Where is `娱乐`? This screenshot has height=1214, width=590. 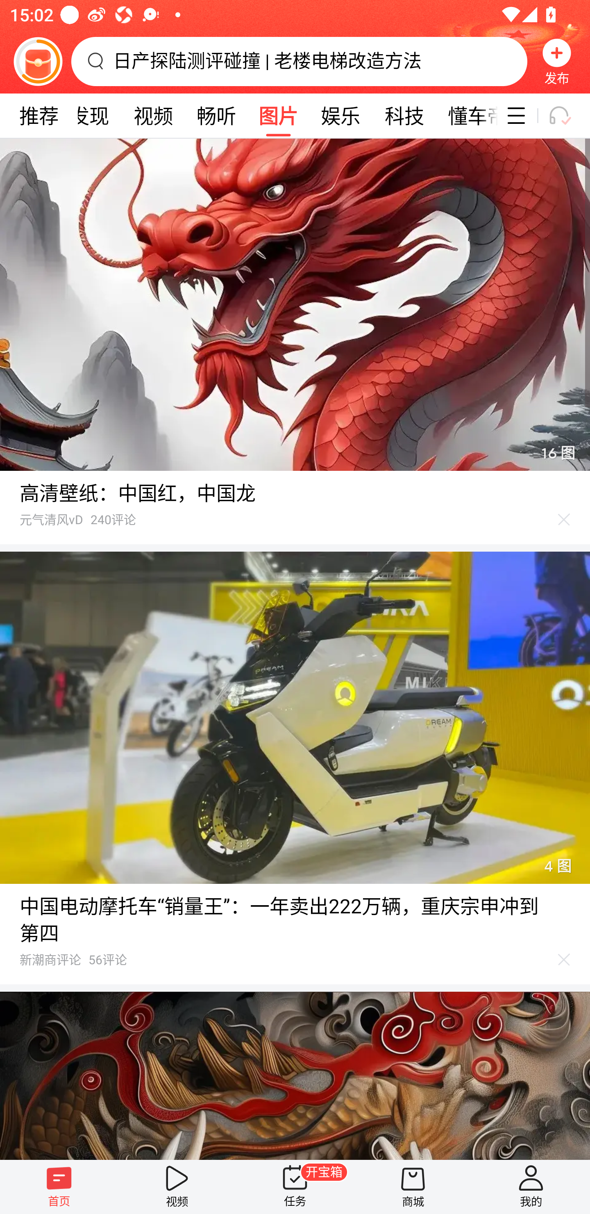 娱乐 is located at coordinates (340, 116).